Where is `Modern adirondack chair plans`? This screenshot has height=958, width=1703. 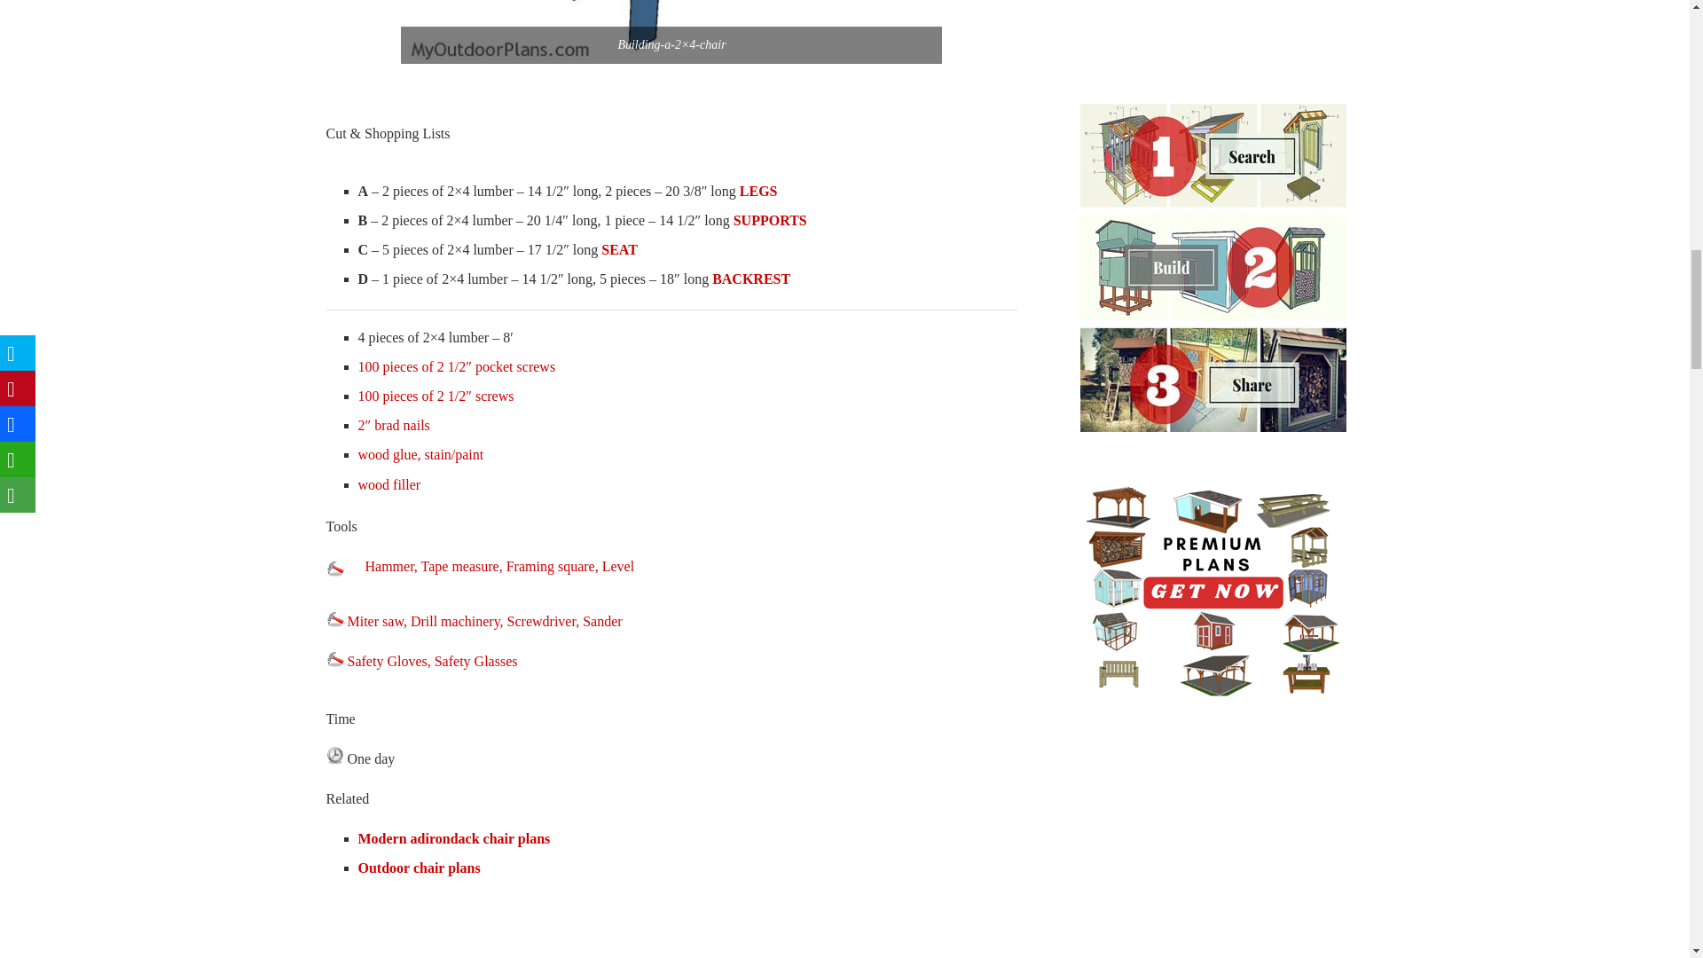
Modern adirondack chair plans is located at coordinates (454, 838).